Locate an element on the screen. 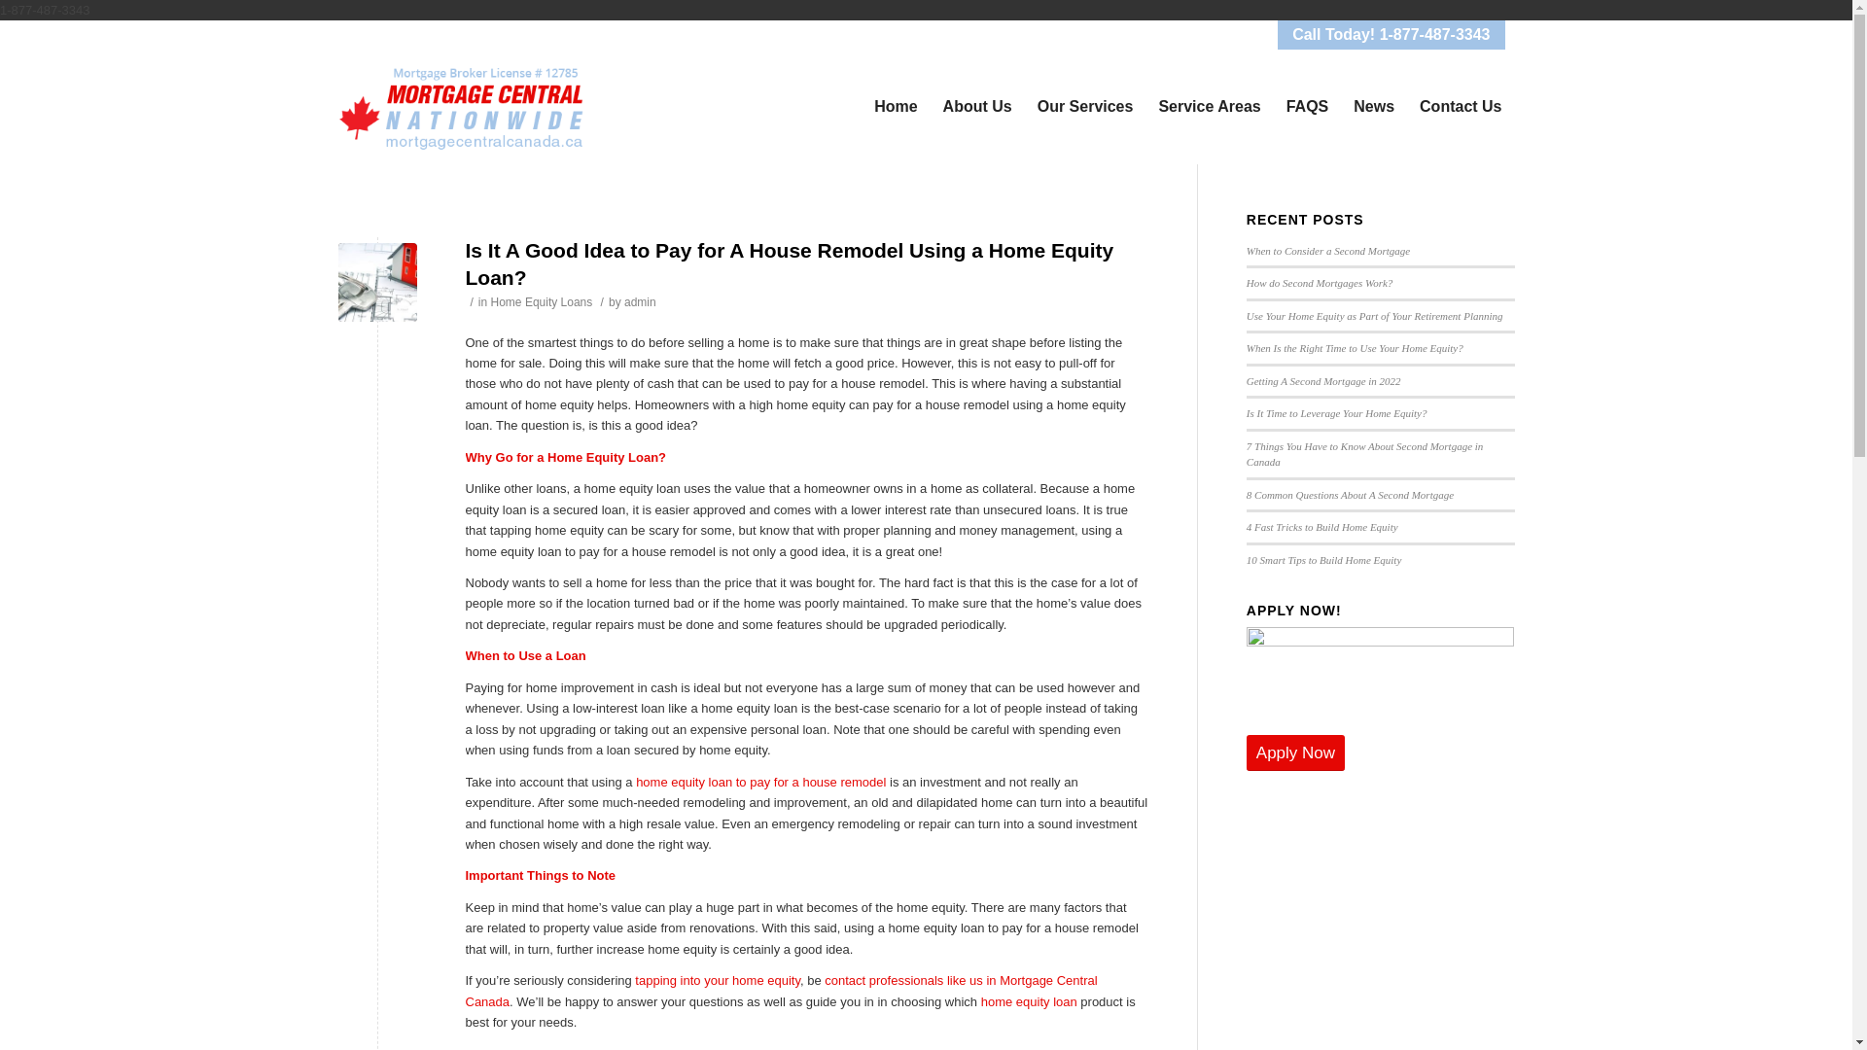  Home Equity Loans is located at coordinates (542, 301).